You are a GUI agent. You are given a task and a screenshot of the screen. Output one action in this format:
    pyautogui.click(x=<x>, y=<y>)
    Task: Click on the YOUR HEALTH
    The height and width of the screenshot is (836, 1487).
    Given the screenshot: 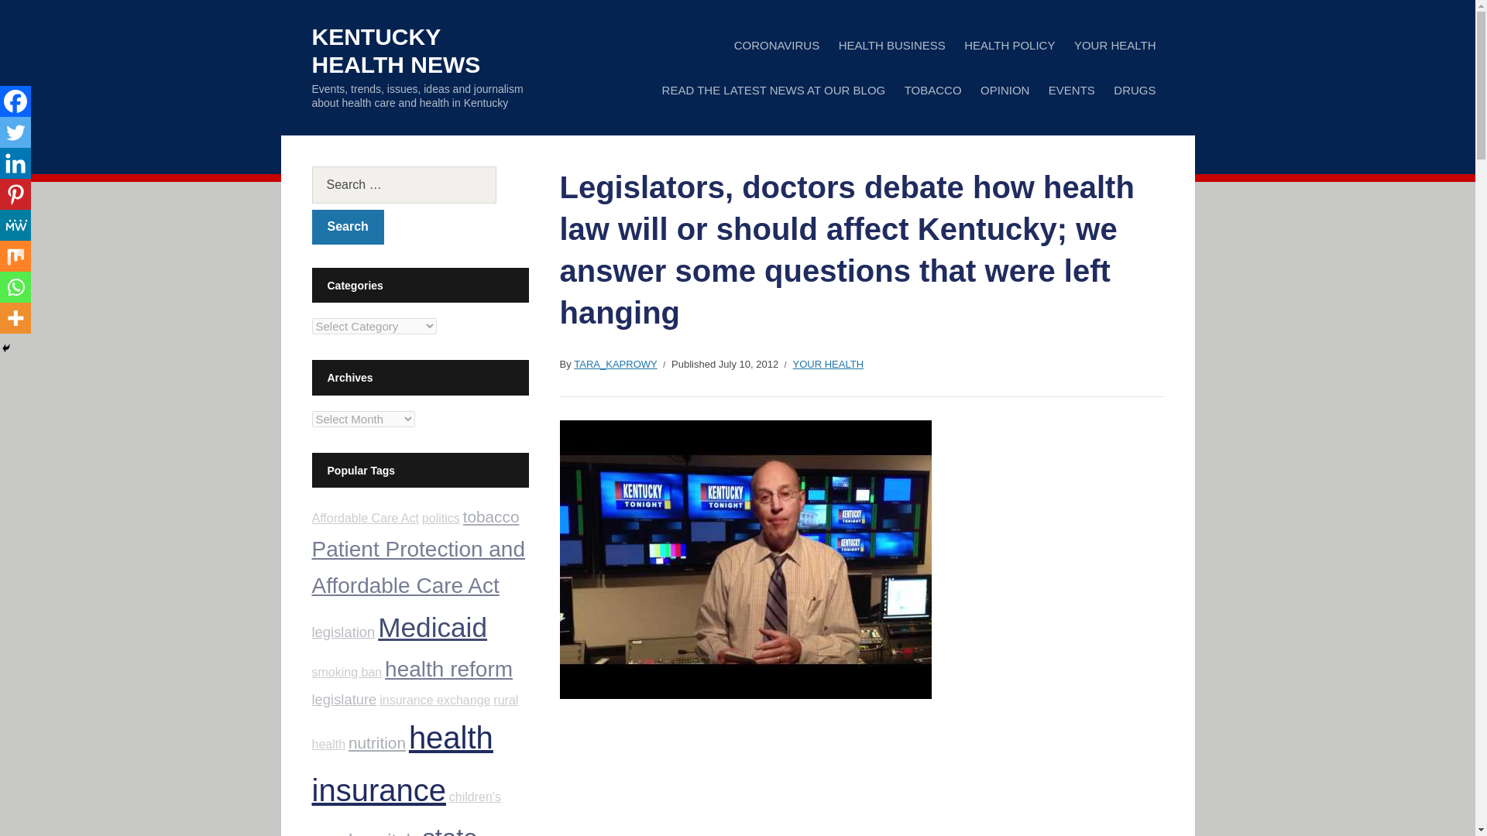 What is the action you would take?
    pyautogui.click(x=1115, y=45)
    